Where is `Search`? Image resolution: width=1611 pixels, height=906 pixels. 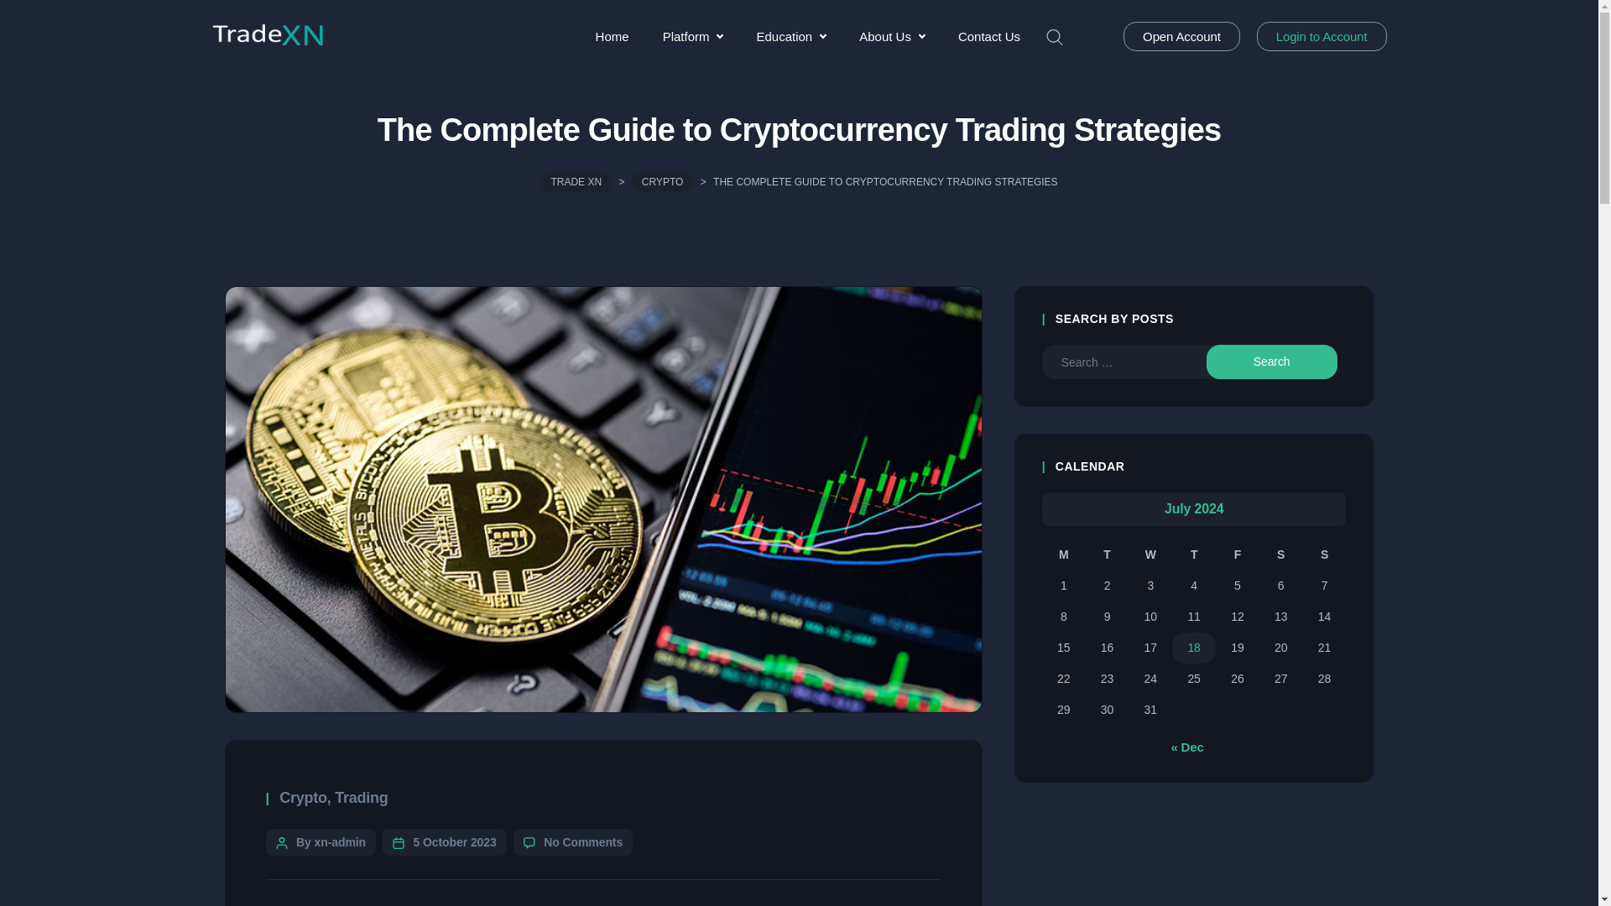 Search is located at coordinates (18, 18).